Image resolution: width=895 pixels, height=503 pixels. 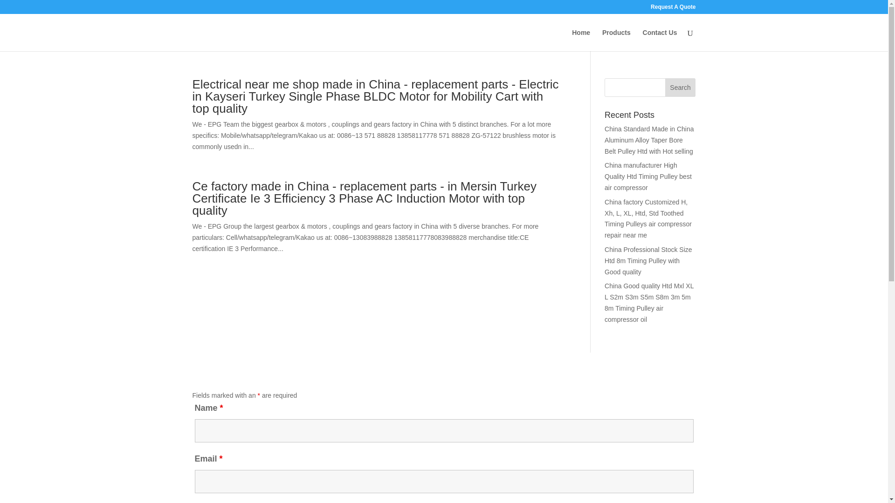 I want to click on Contact Us, so click(x=660, y=40).